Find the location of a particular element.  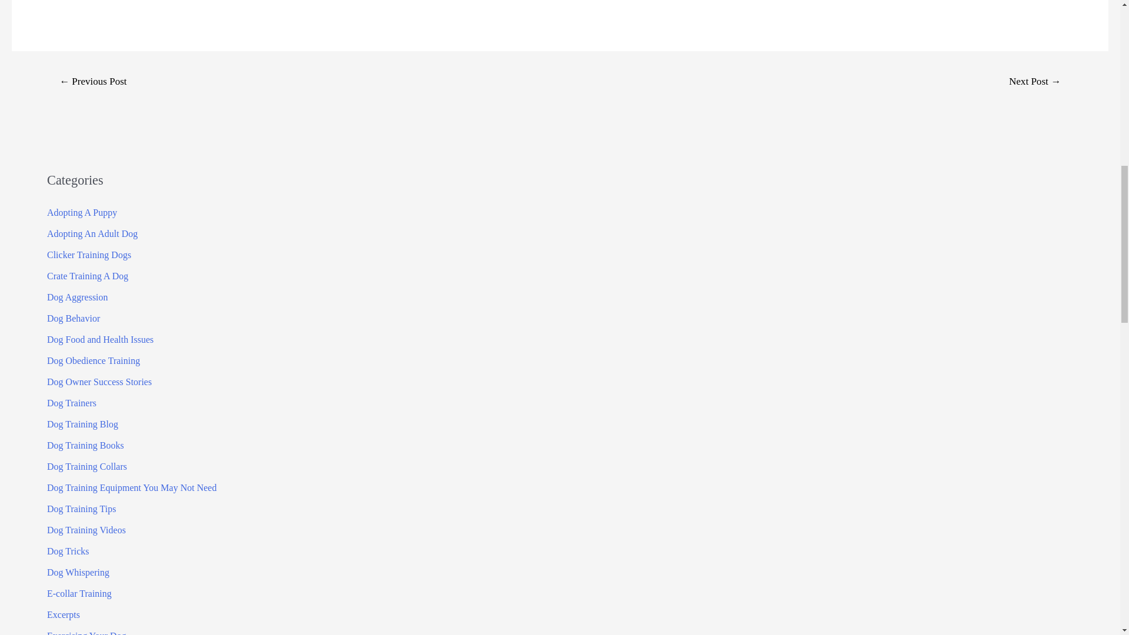

E-collar Training is located at coordinates (79, 594).